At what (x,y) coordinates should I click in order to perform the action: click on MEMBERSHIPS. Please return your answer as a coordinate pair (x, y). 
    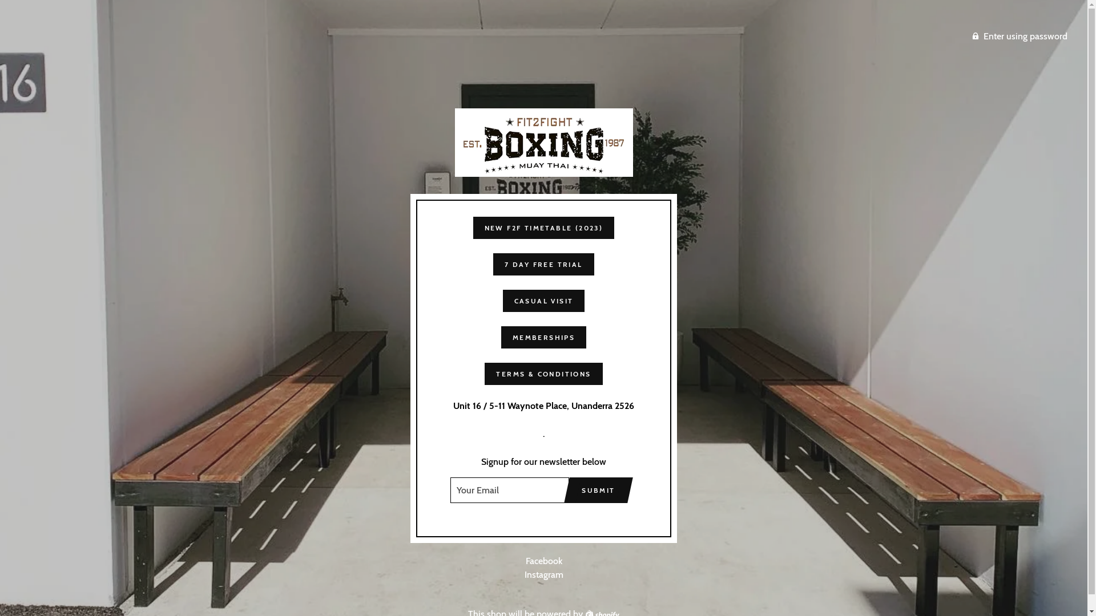
    Looking at the image, I should click on (543, 338).